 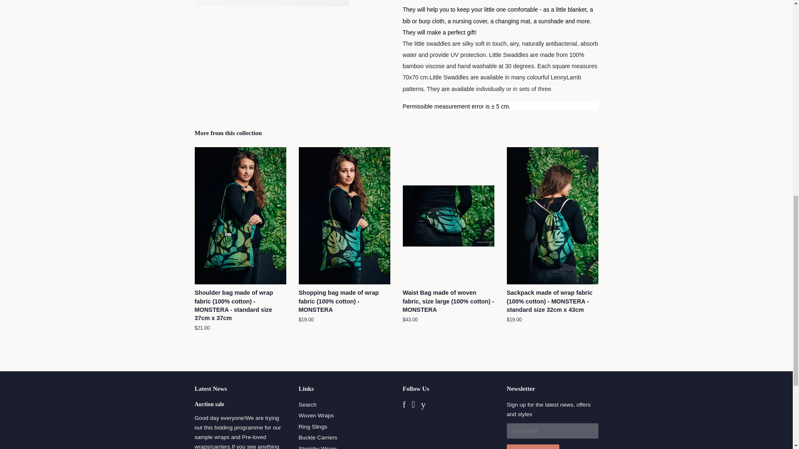 I want to click on Subscribe, so click(x=533, y=447).